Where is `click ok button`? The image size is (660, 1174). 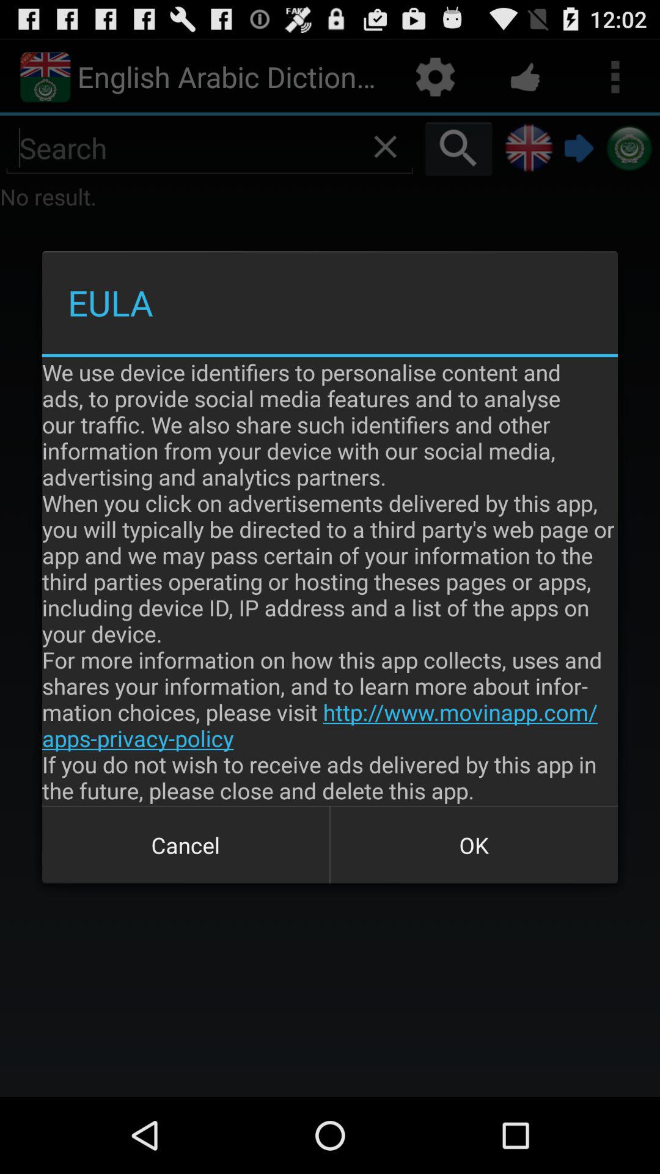 click ok button is located at coordinates (474, 845).